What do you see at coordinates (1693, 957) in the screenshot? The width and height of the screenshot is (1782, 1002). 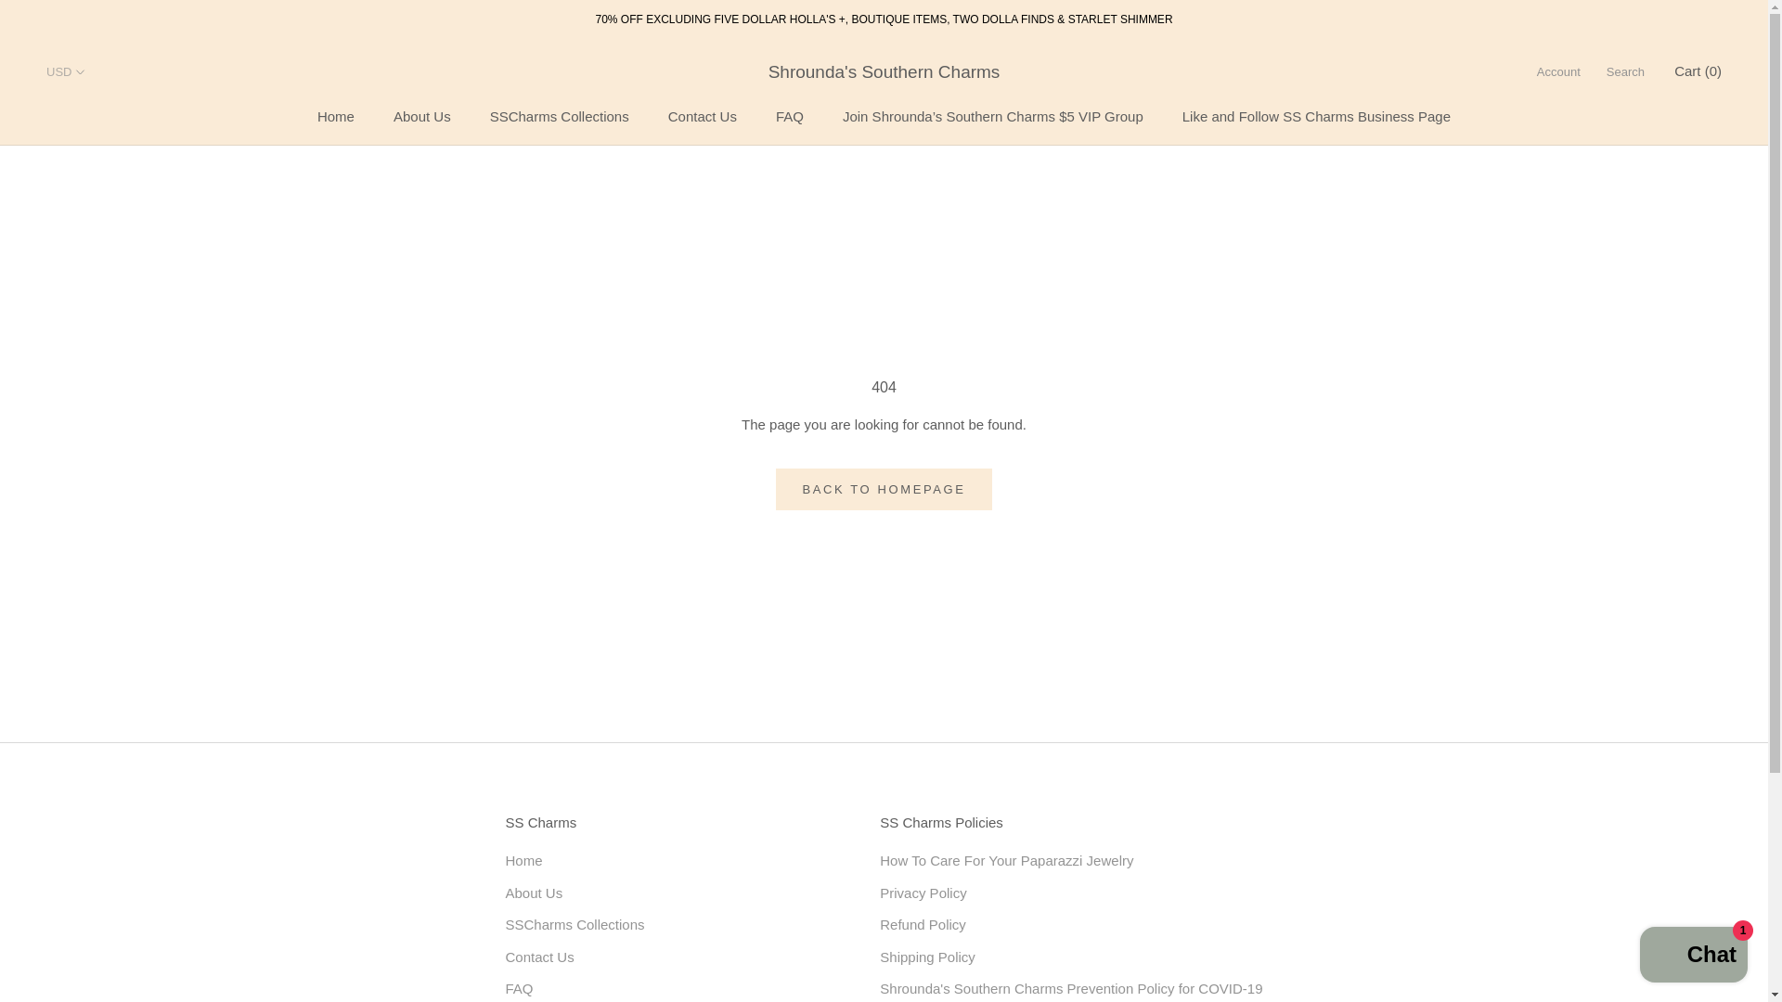 I see `FAQ` at bounding box center [1693, 957].